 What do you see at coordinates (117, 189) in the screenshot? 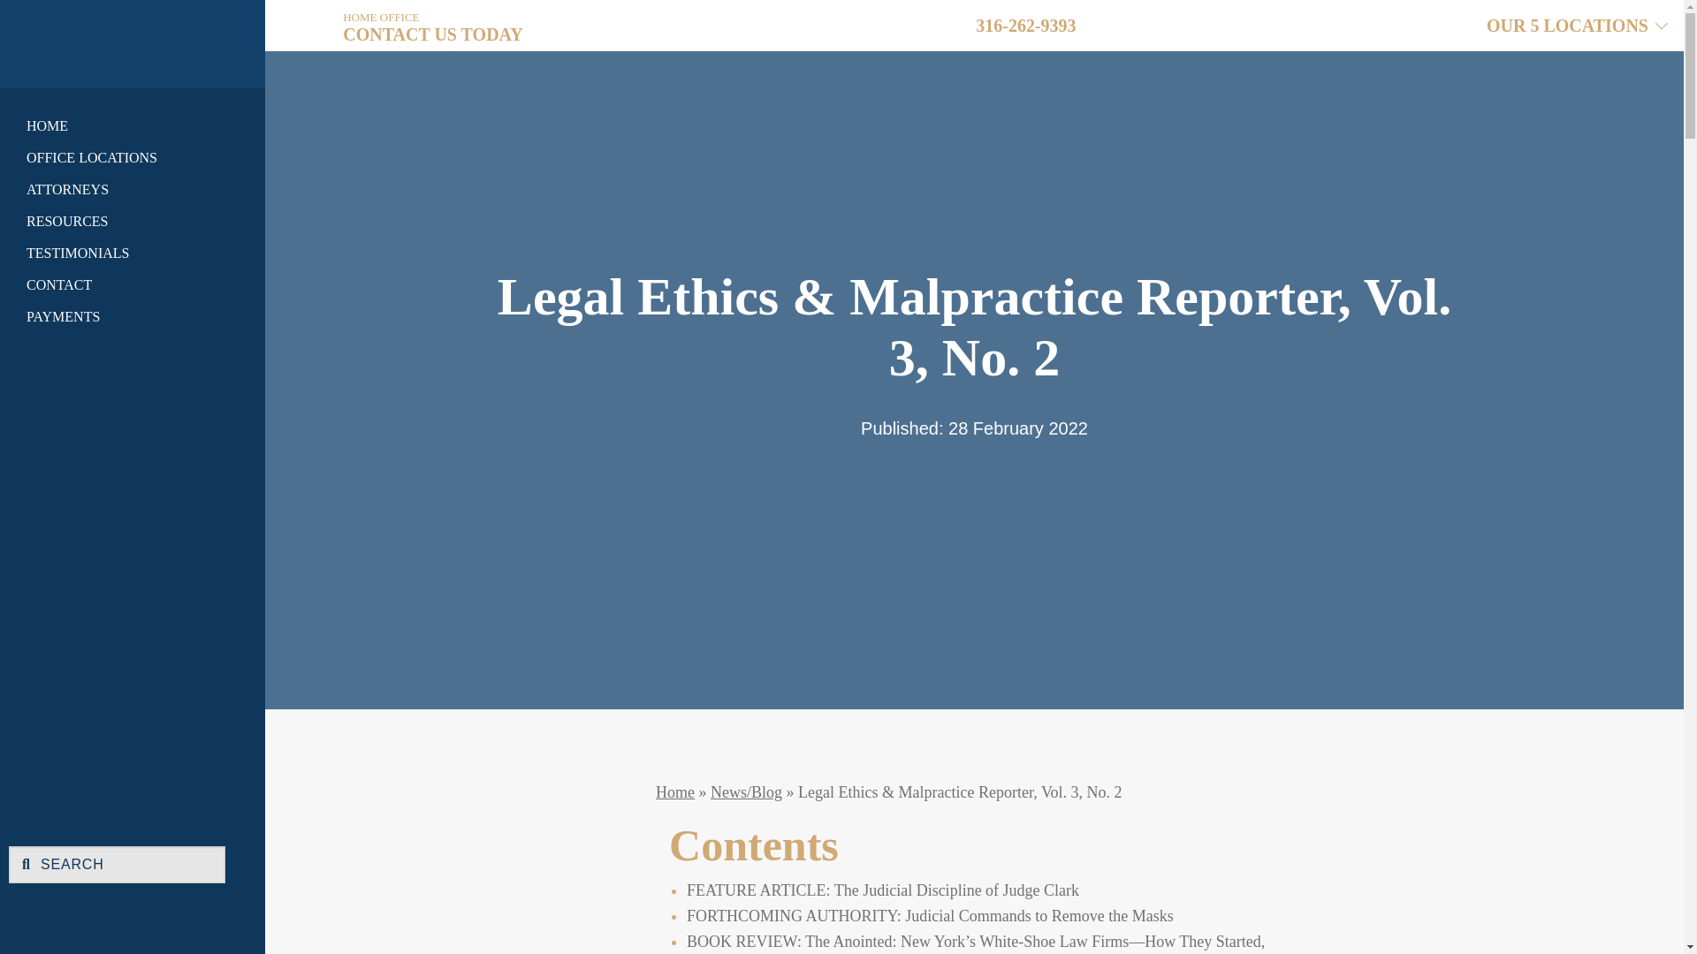
I see `ATTORNEYS` at bounding box center [117, 189].